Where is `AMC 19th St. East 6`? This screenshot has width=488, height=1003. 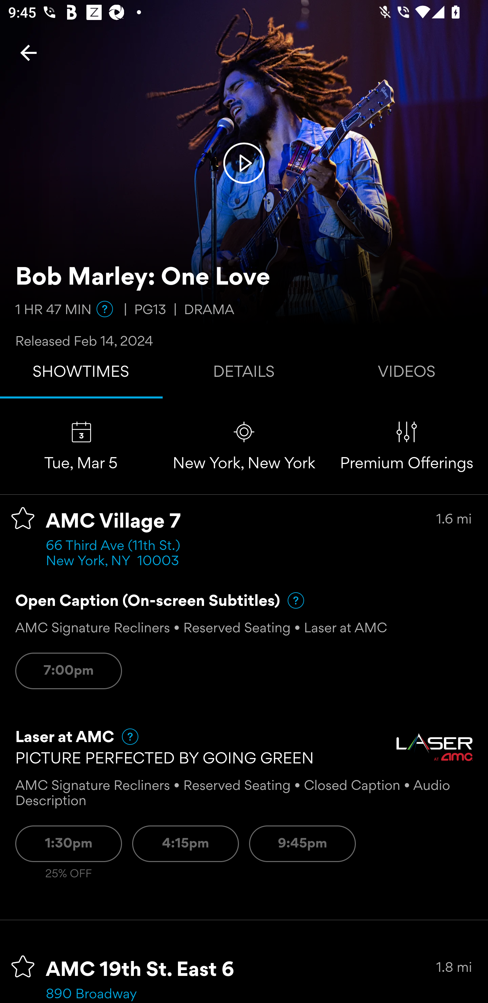 AMC 19th St. East 6 is located at coordinates (140, 970).